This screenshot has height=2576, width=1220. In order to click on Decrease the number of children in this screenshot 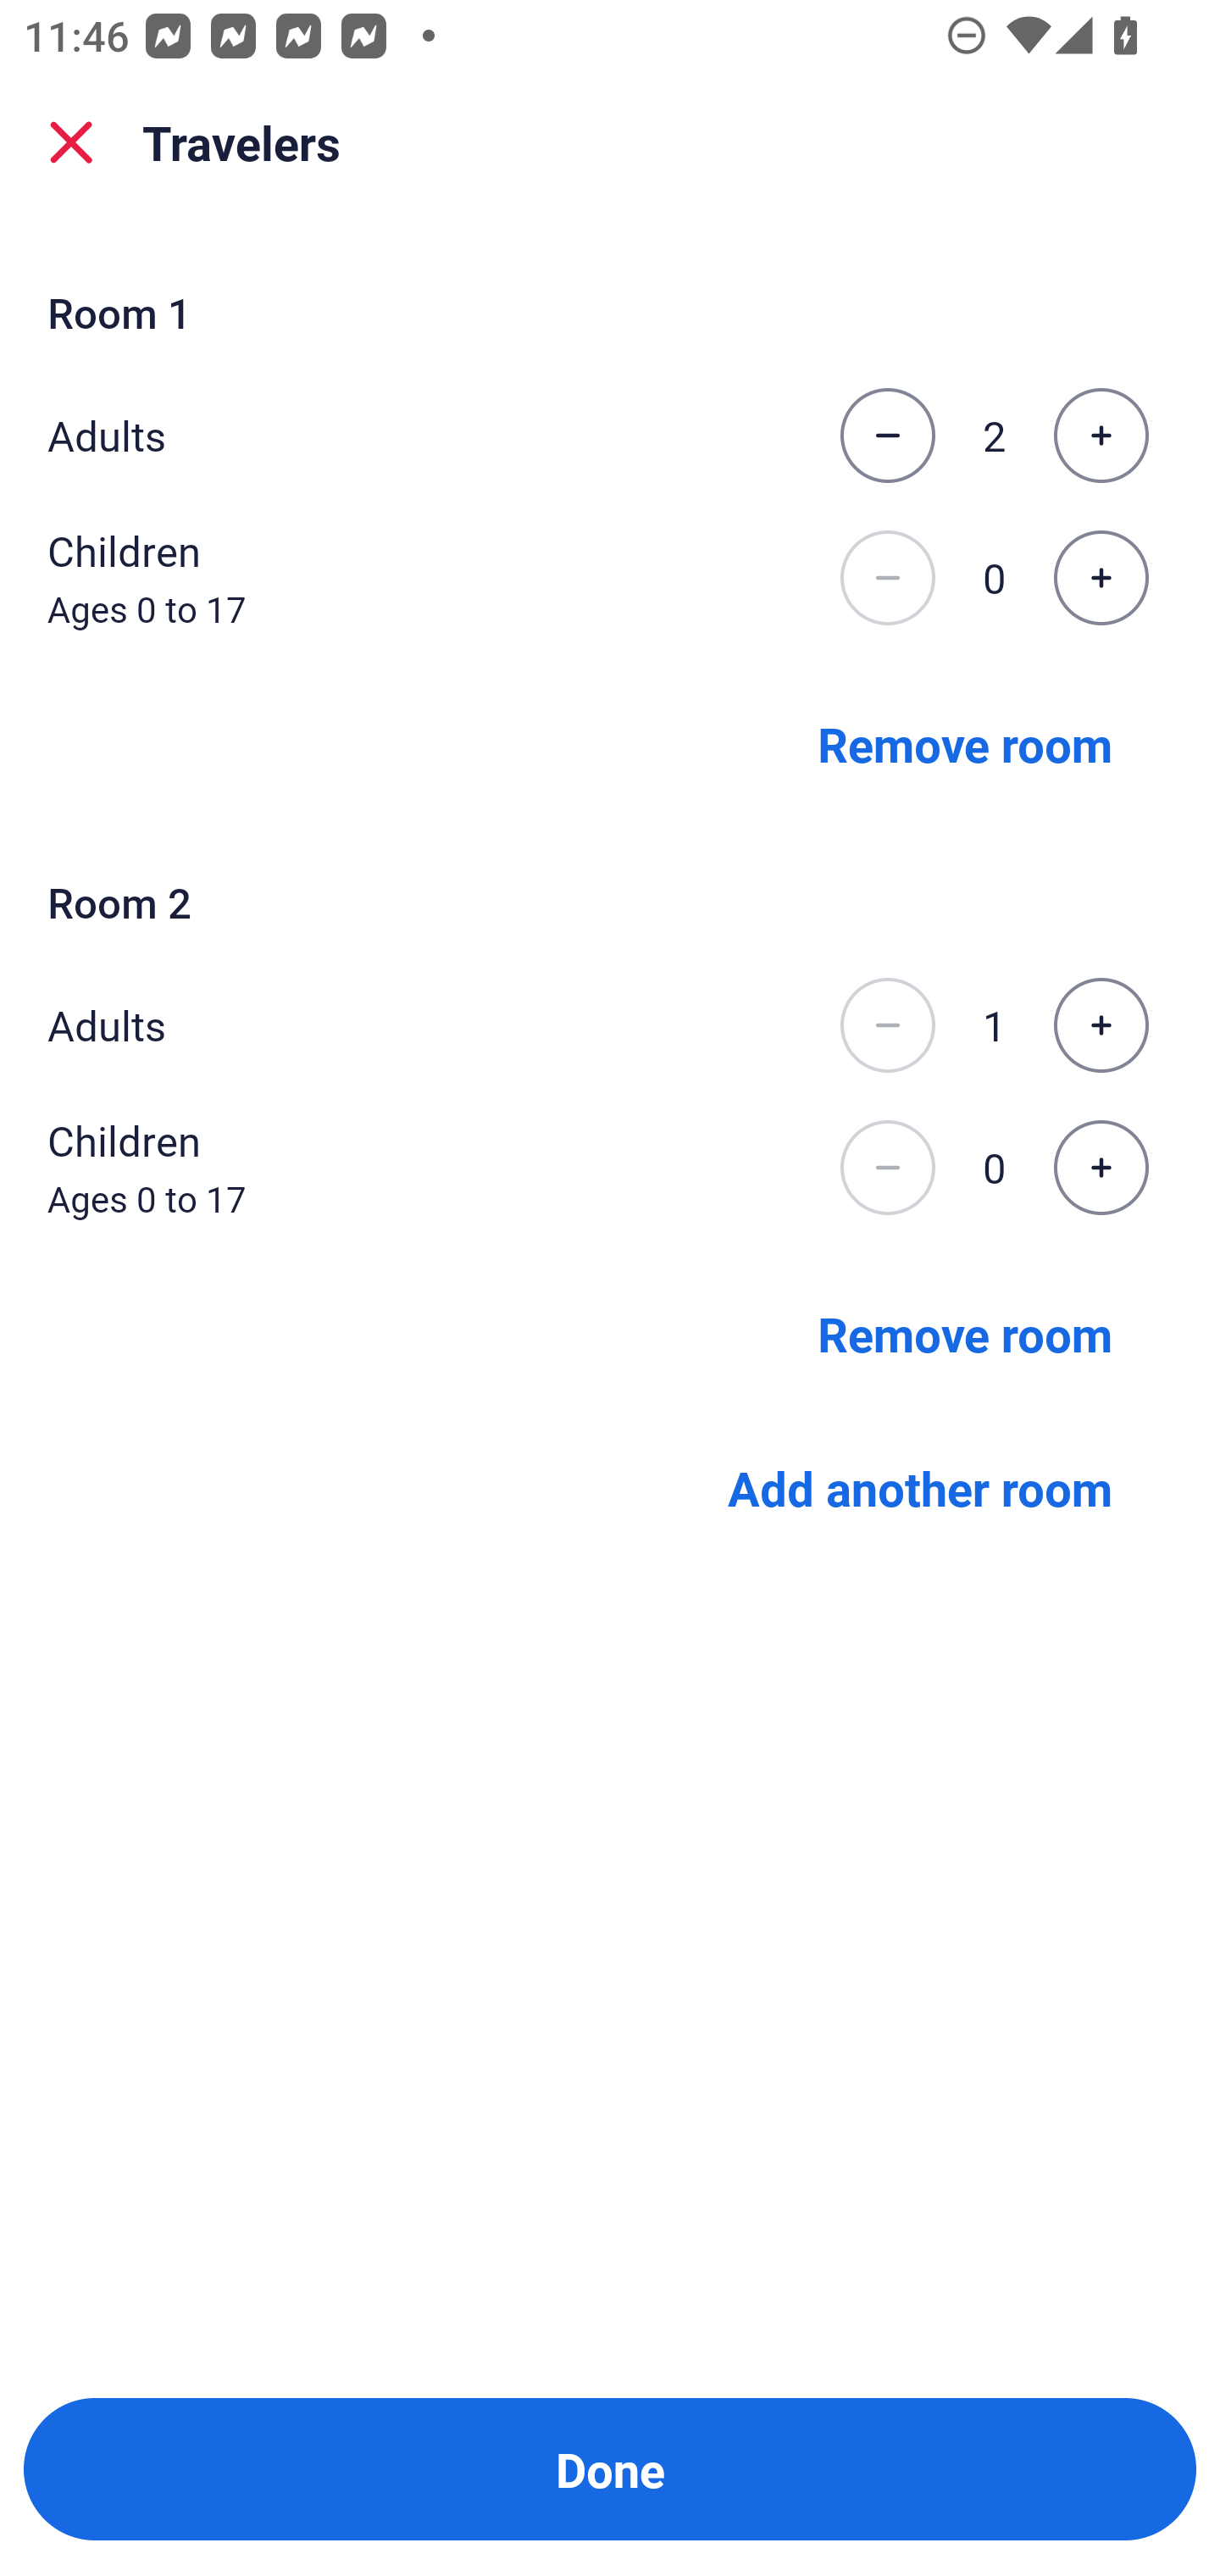, I will do `click(887, 578)`.